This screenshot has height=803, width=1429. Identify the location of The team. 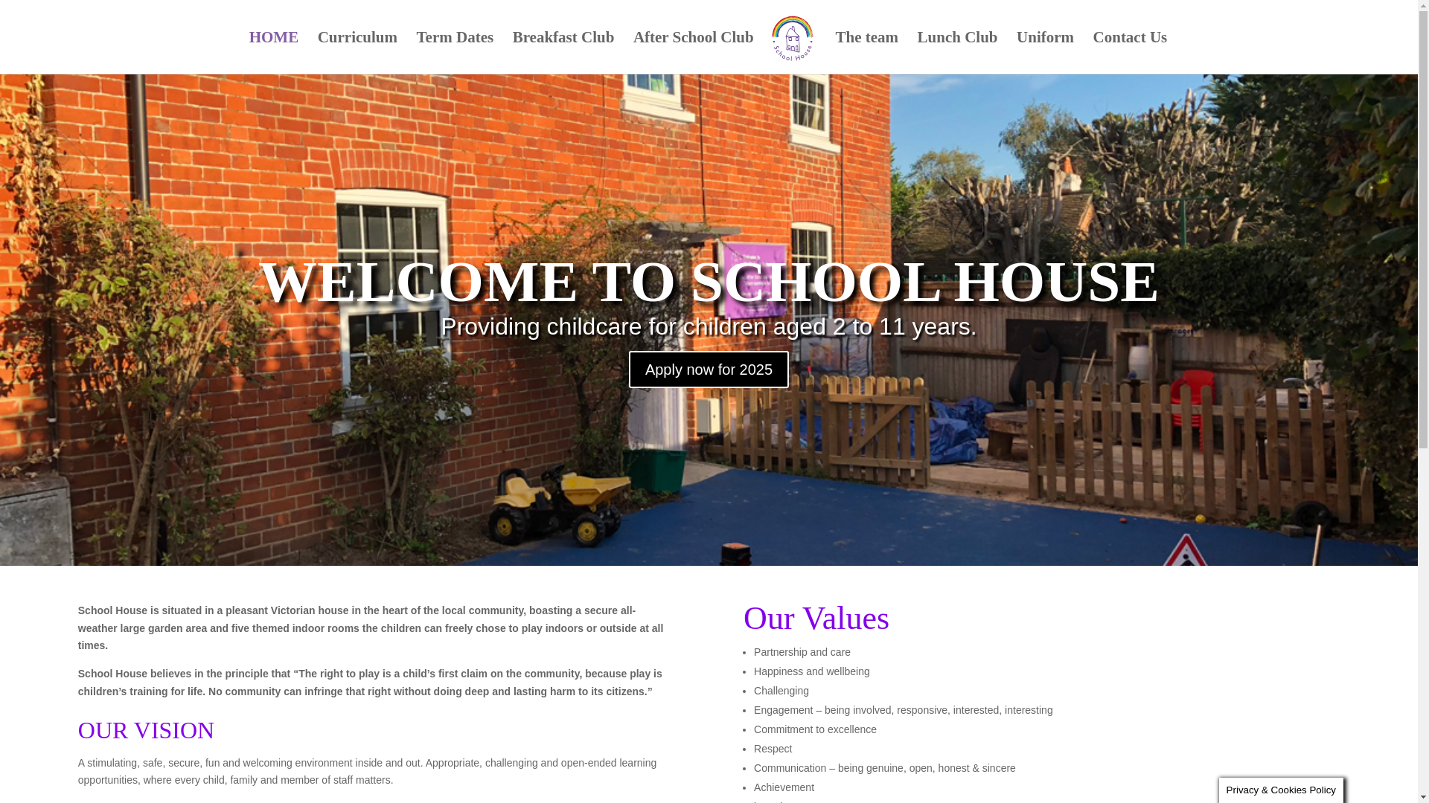
(866, 54).